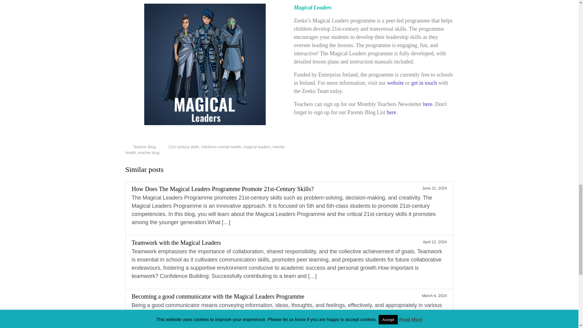  Describe the element at coordinates (205, 64) in the screenshot. I see `Magical Leaders` at that location.